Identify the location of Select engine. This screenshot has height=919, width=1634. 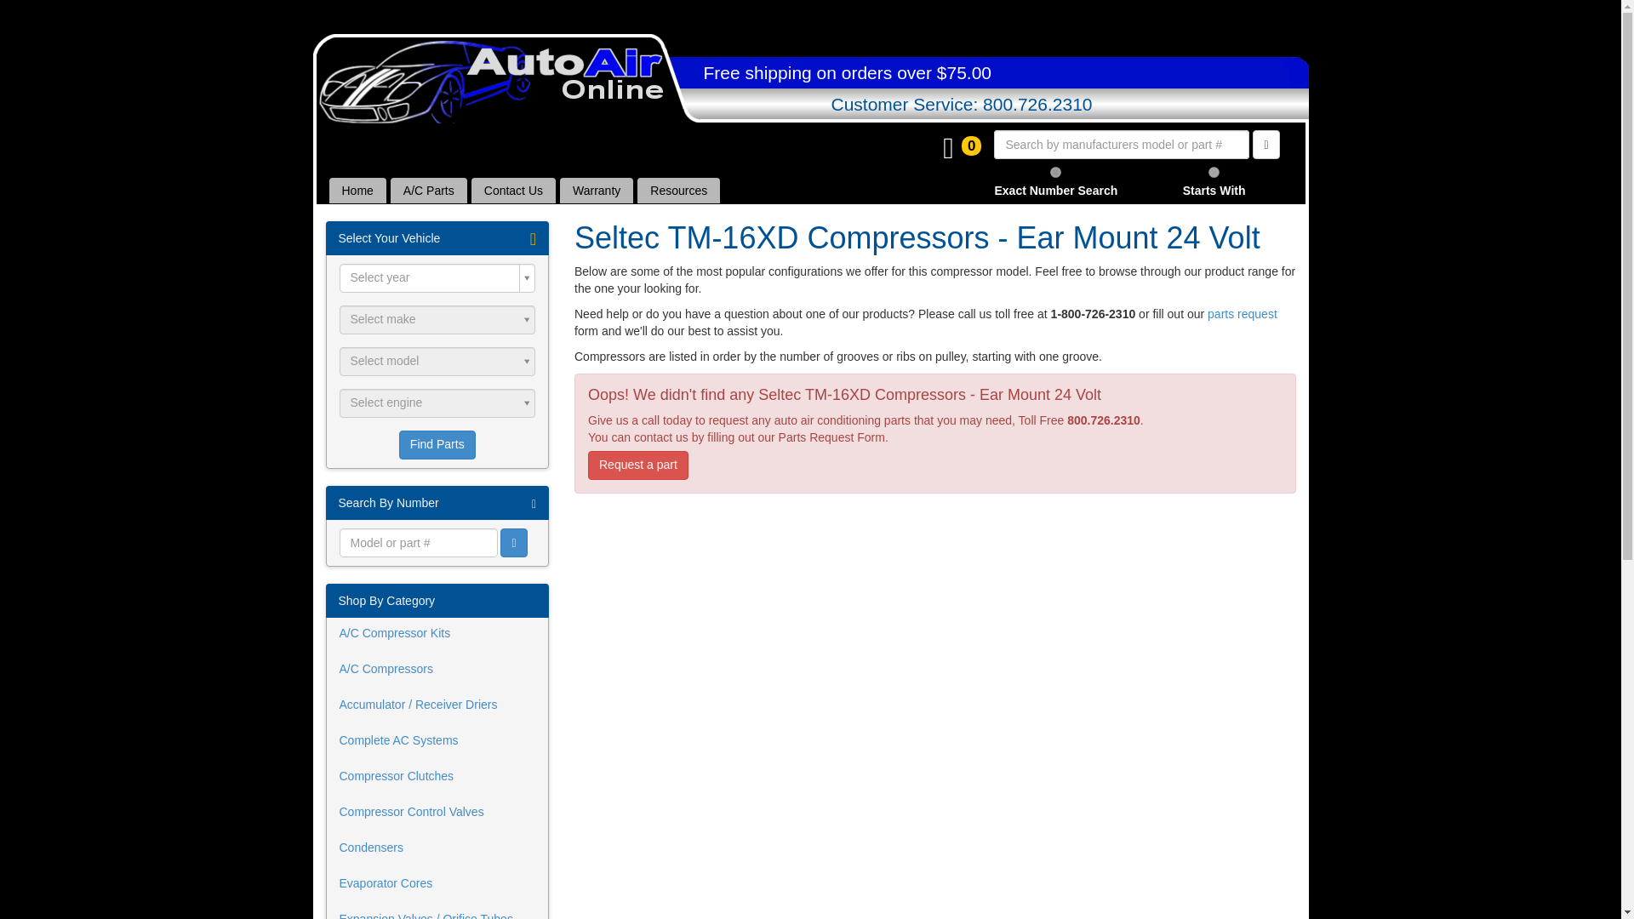
(437, 403).